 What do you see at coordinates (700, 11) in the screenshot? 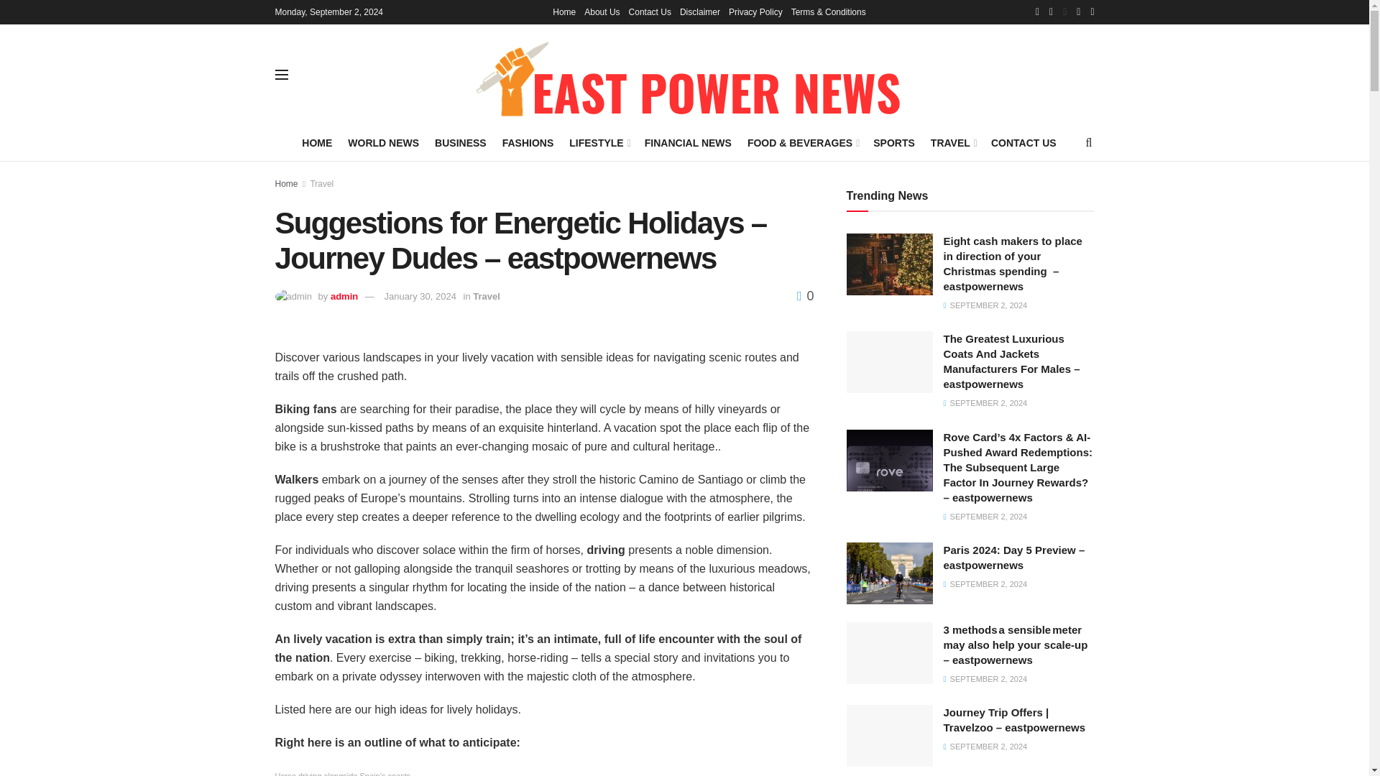
I see `Disclaimer` at bounding box center [700, 11].